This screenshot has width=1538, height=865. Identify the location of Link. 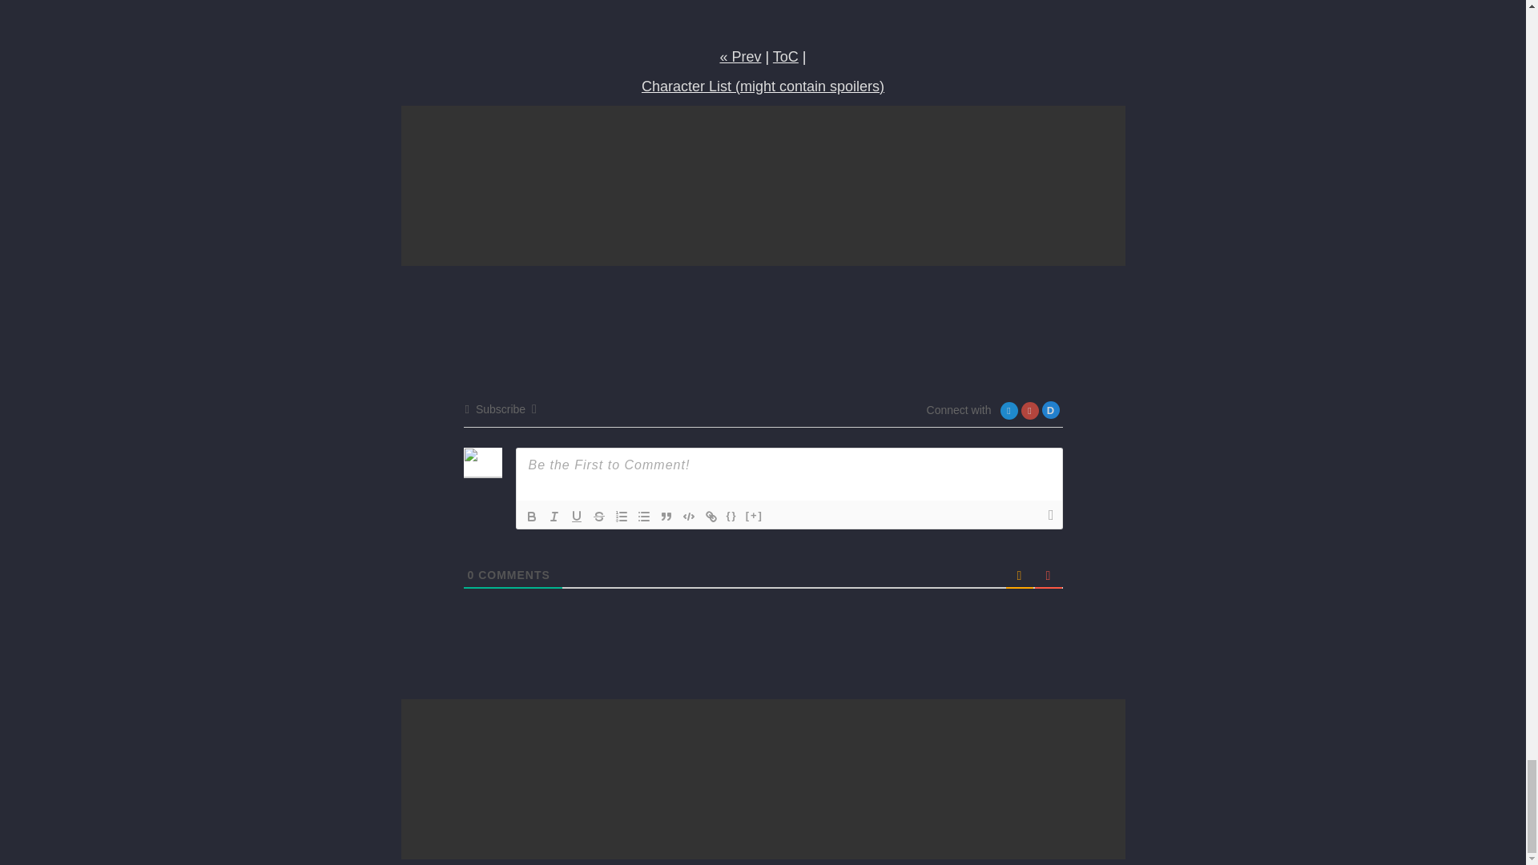
(711, 516).